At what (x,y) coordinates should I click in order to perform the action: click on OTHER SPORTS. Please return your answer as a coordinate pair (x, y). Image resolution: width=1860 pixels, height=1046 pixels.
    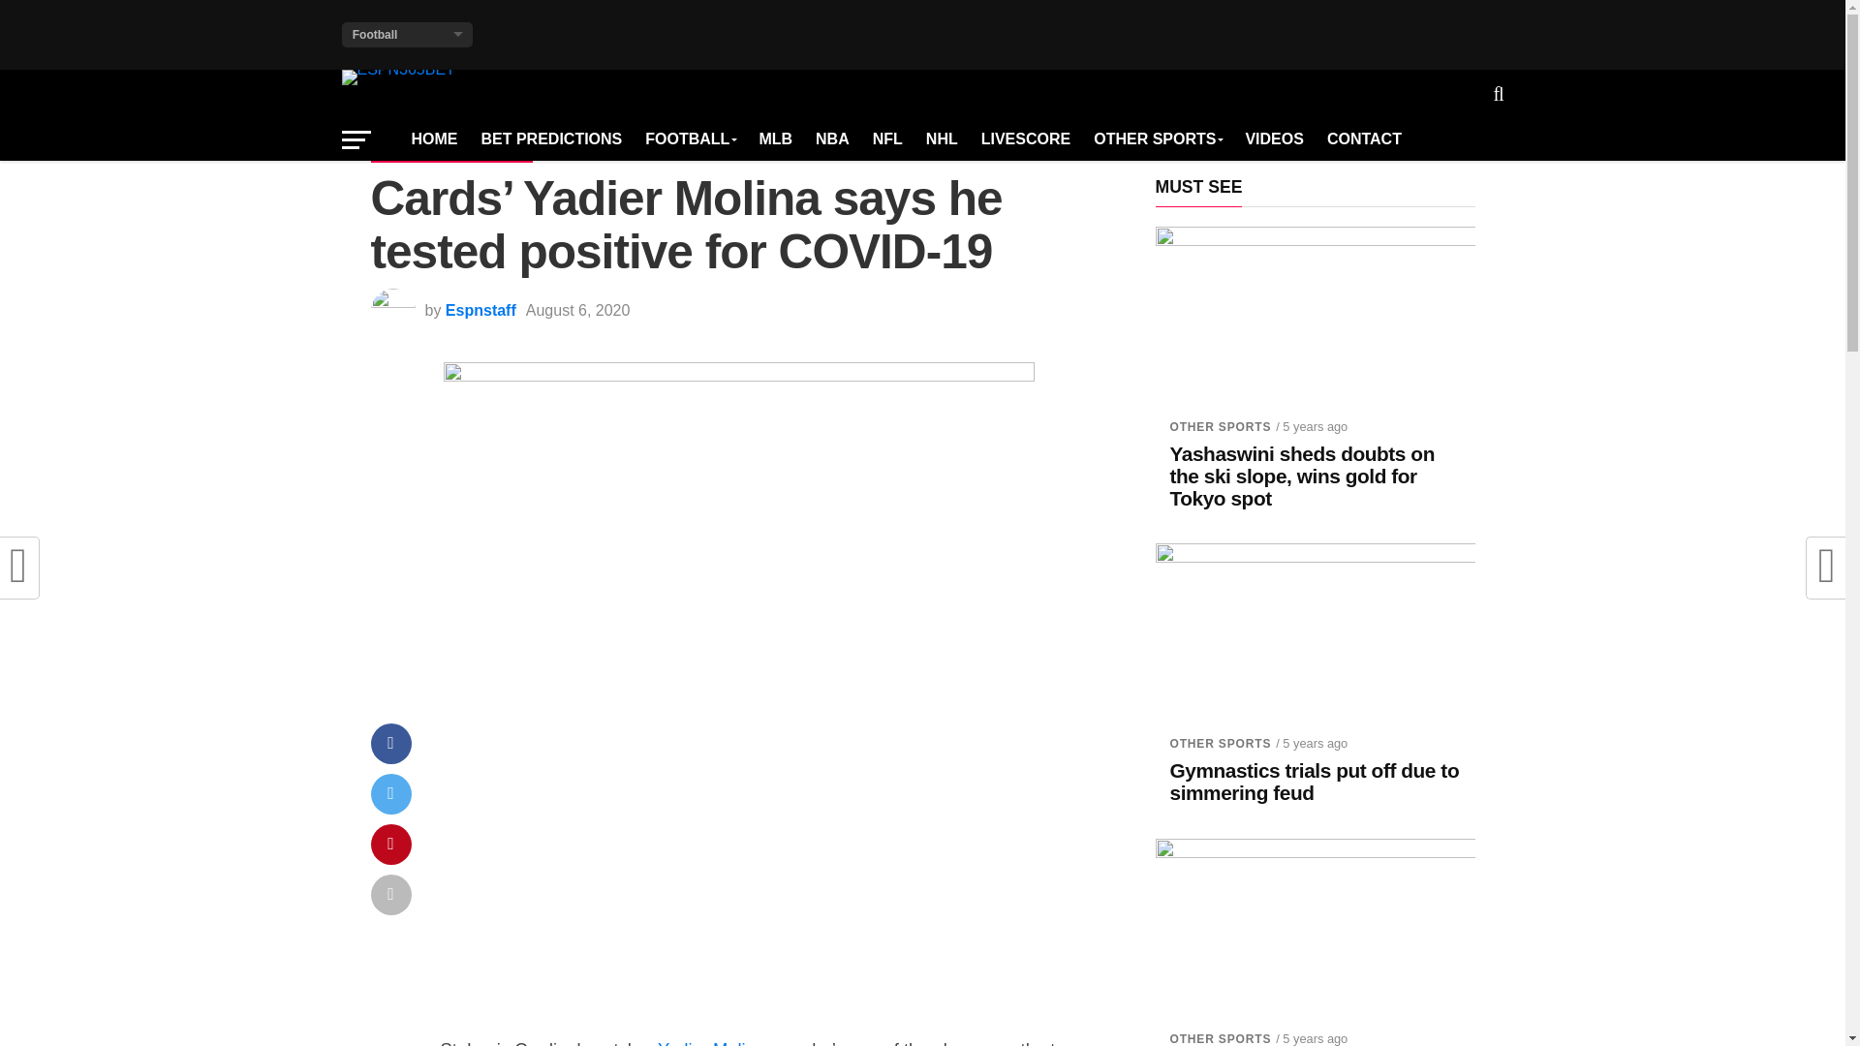
    Looking at the image, I should click on (1157, 139).